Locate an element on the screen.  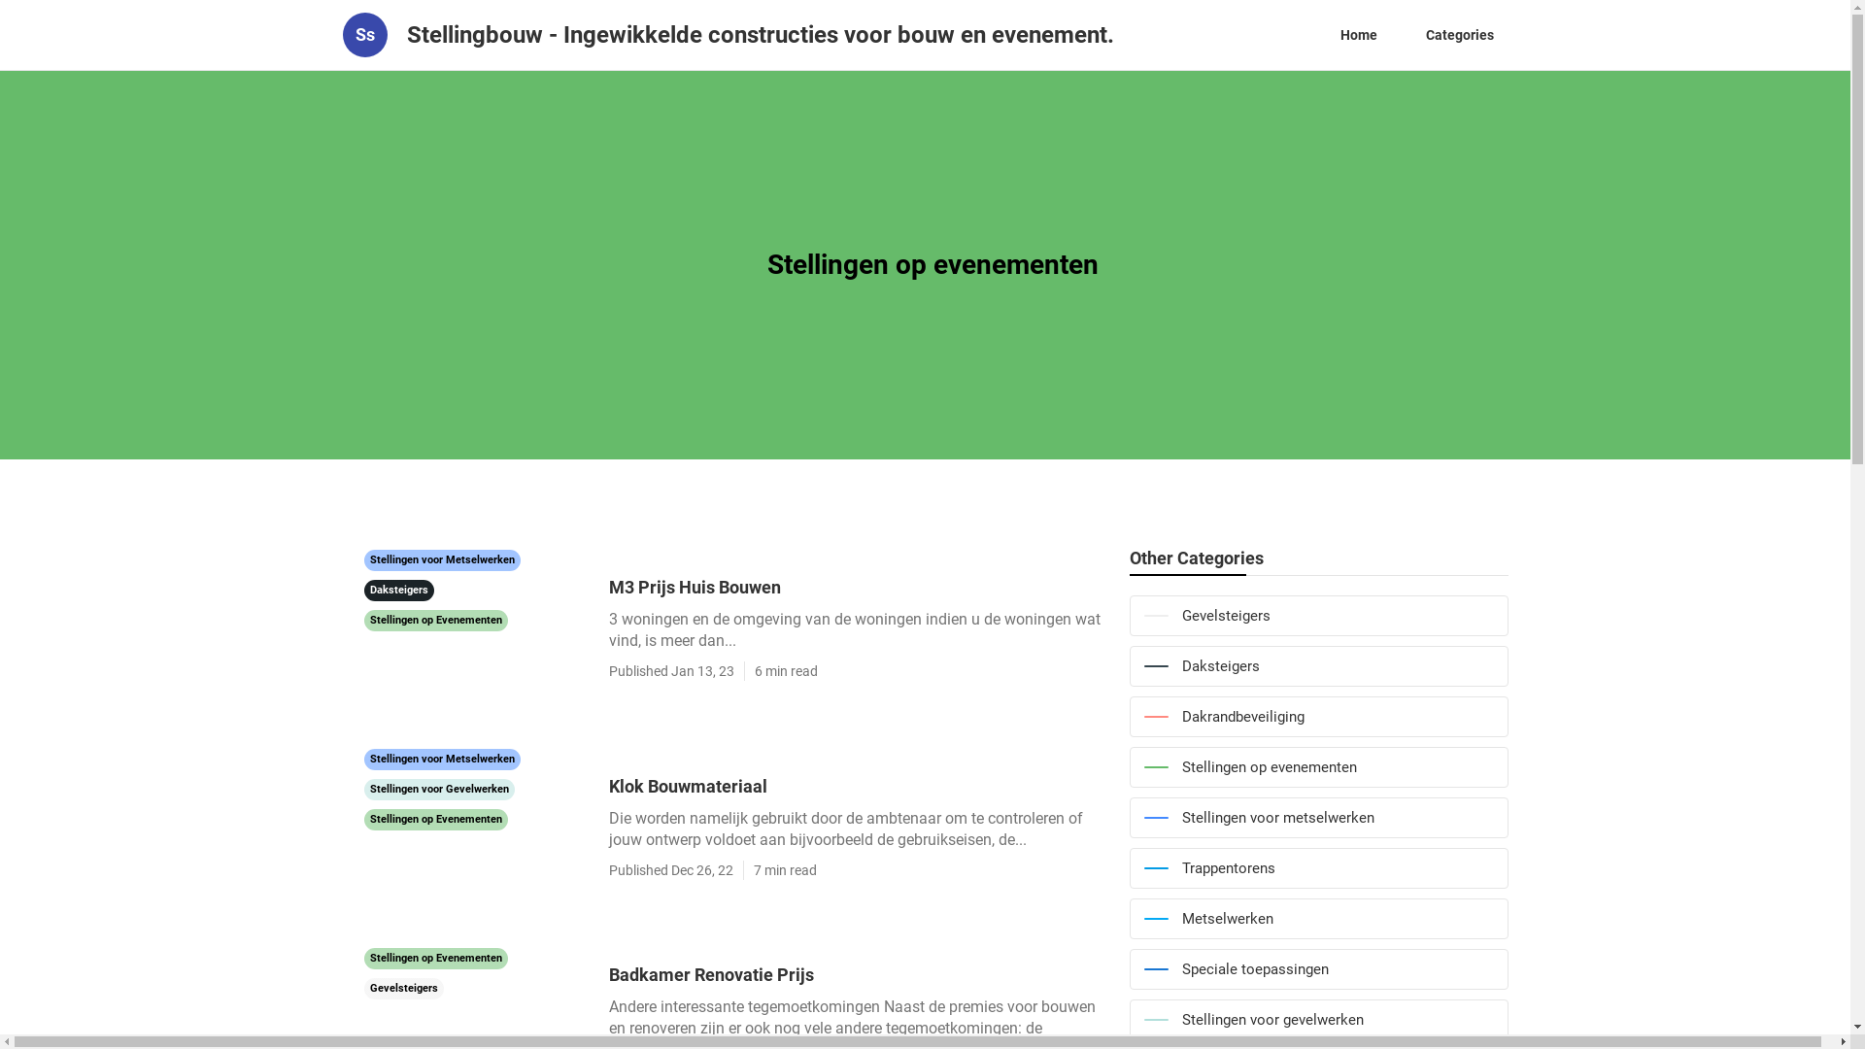
Gevelsteigers is located at coordinates (1318, 616).